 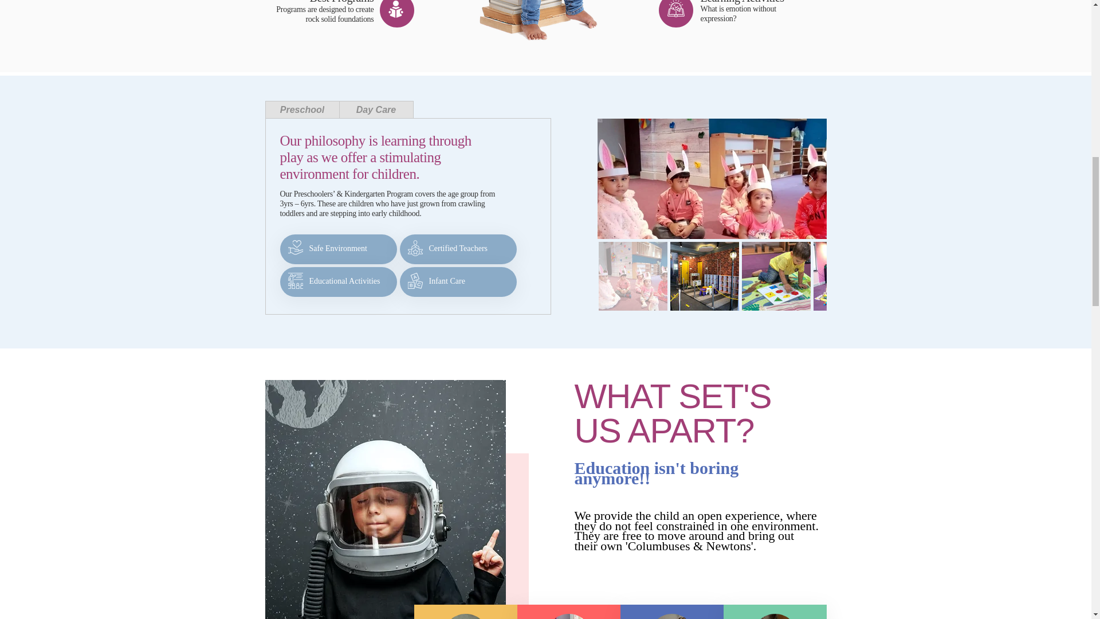 I want to click on Day Care, so click(x=376, y=110).